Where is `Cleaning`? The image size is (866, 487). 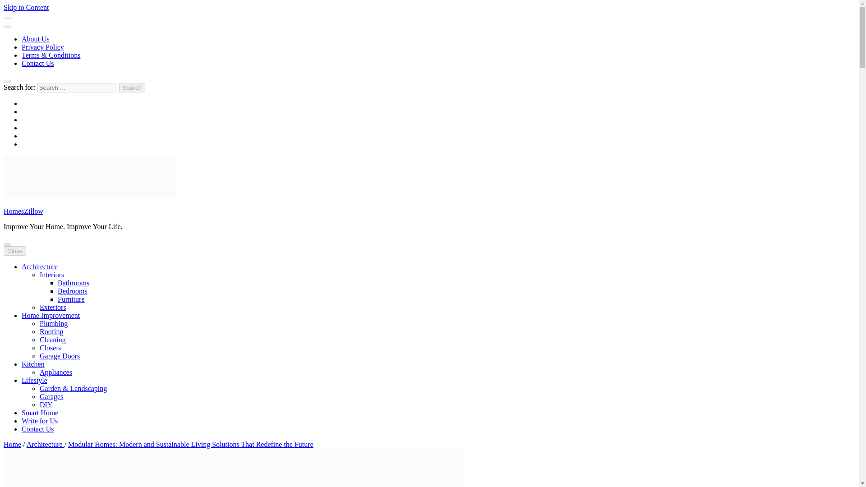
Cleaning is located at coordinates (52, 340).